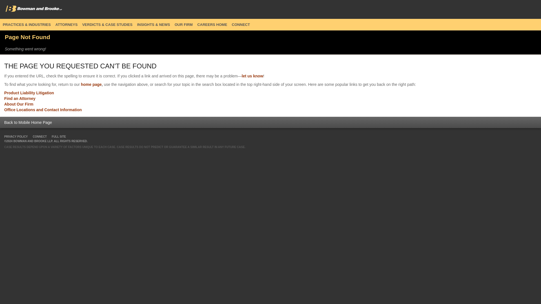 The width and height of the screenshot is (541, 304). Describe the element at coordinates (240, 24) in the screenshot. I see `CONNECT` at that location.